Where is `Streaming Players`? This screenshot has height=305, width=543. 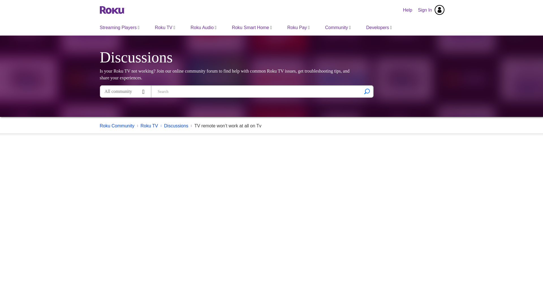 Streaming Players is located at coordinates (120, 27).